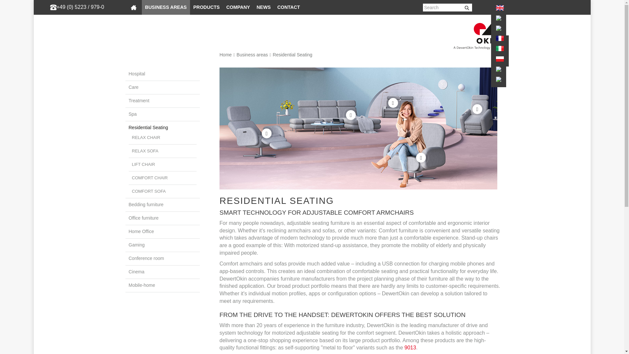 This screenshot has width=629, height=354. I want to click on COMPANY, so click(238, 7).